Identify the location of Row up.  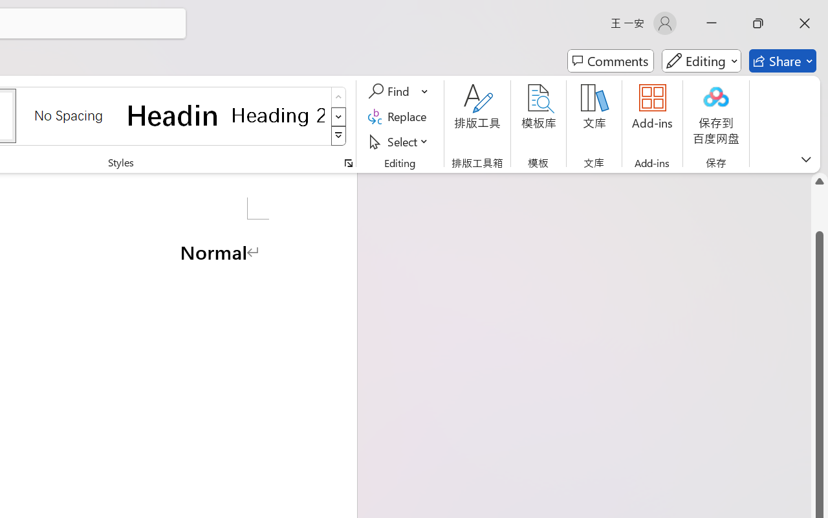
(339, 97).